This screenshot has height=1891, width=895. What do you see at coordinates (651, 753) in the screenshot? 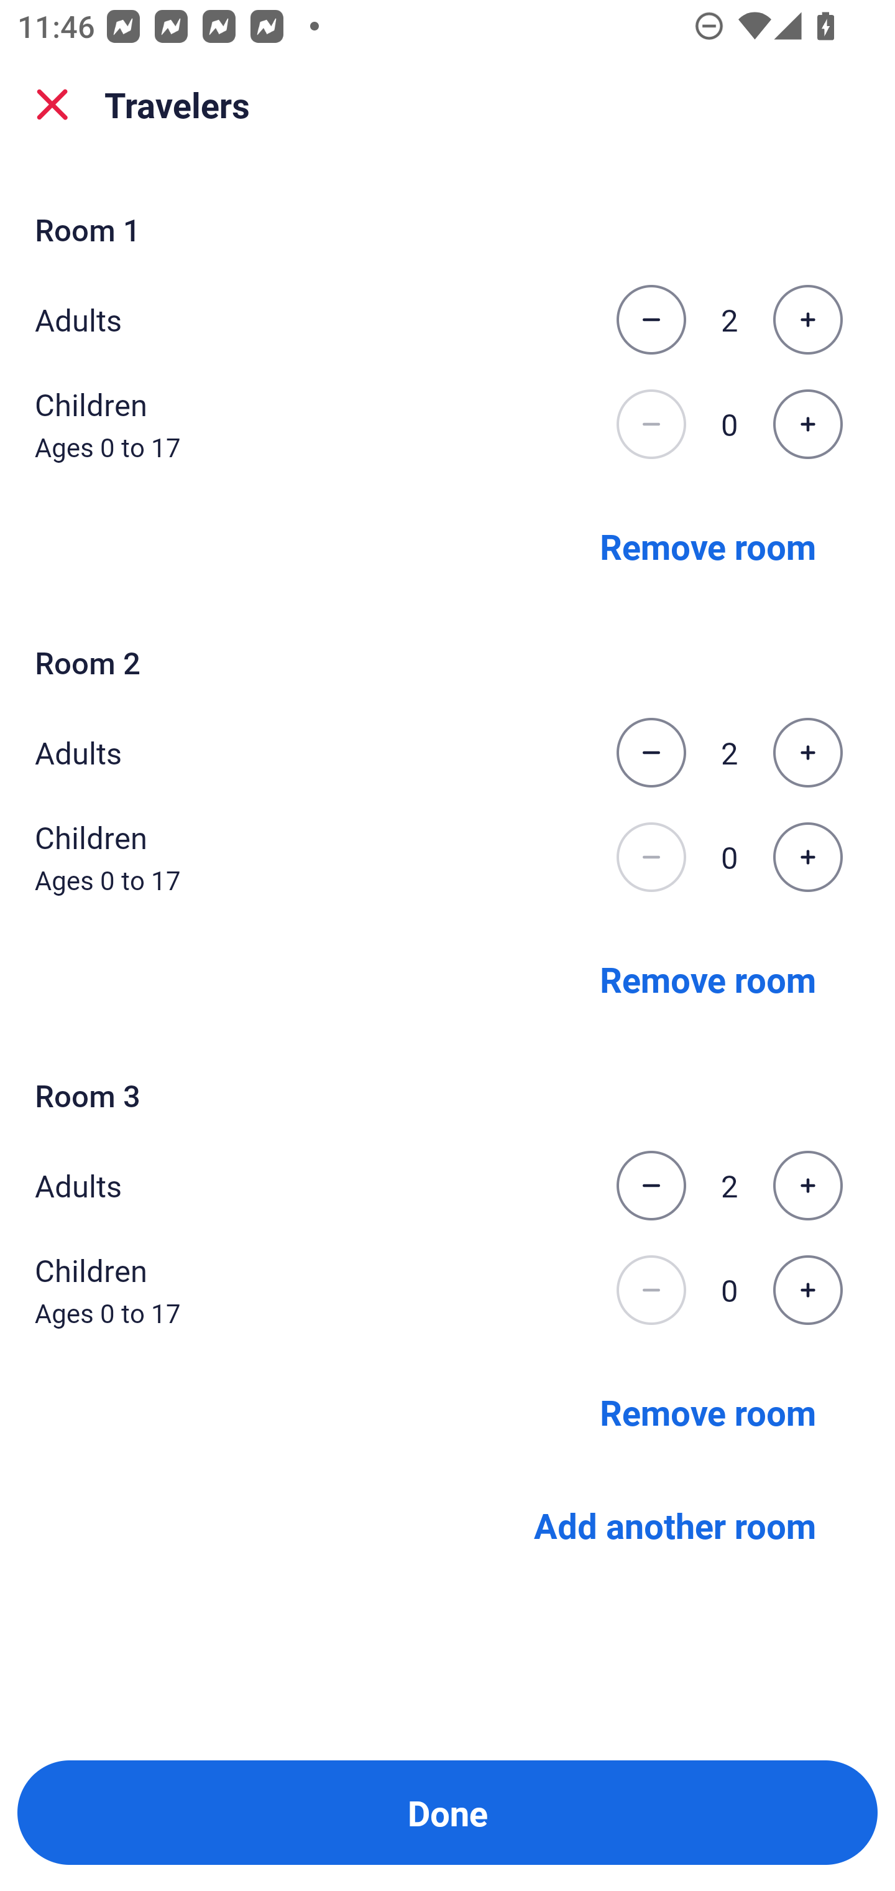
I see `Decrease the number of adults` at bounding box center [651, 753].